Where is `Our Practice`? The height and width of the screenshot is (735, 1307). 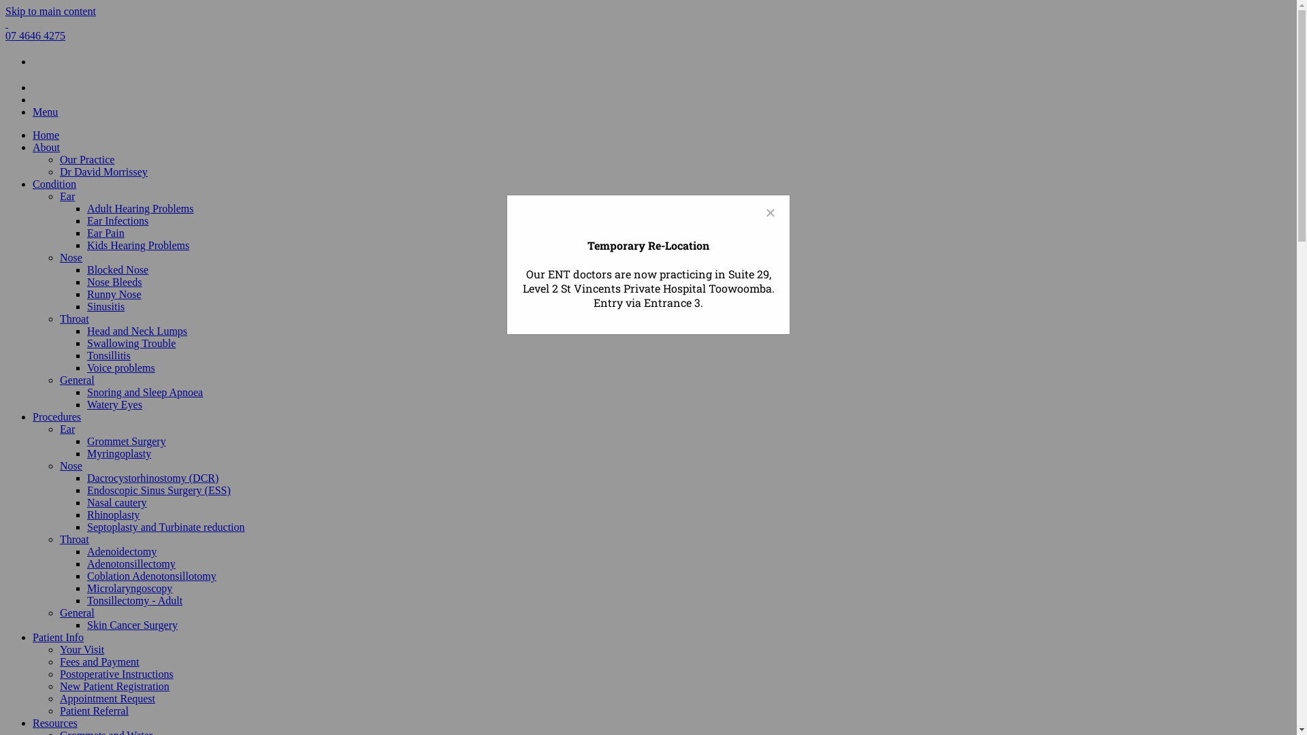 Our Practice is located at coordinates (87, 159).